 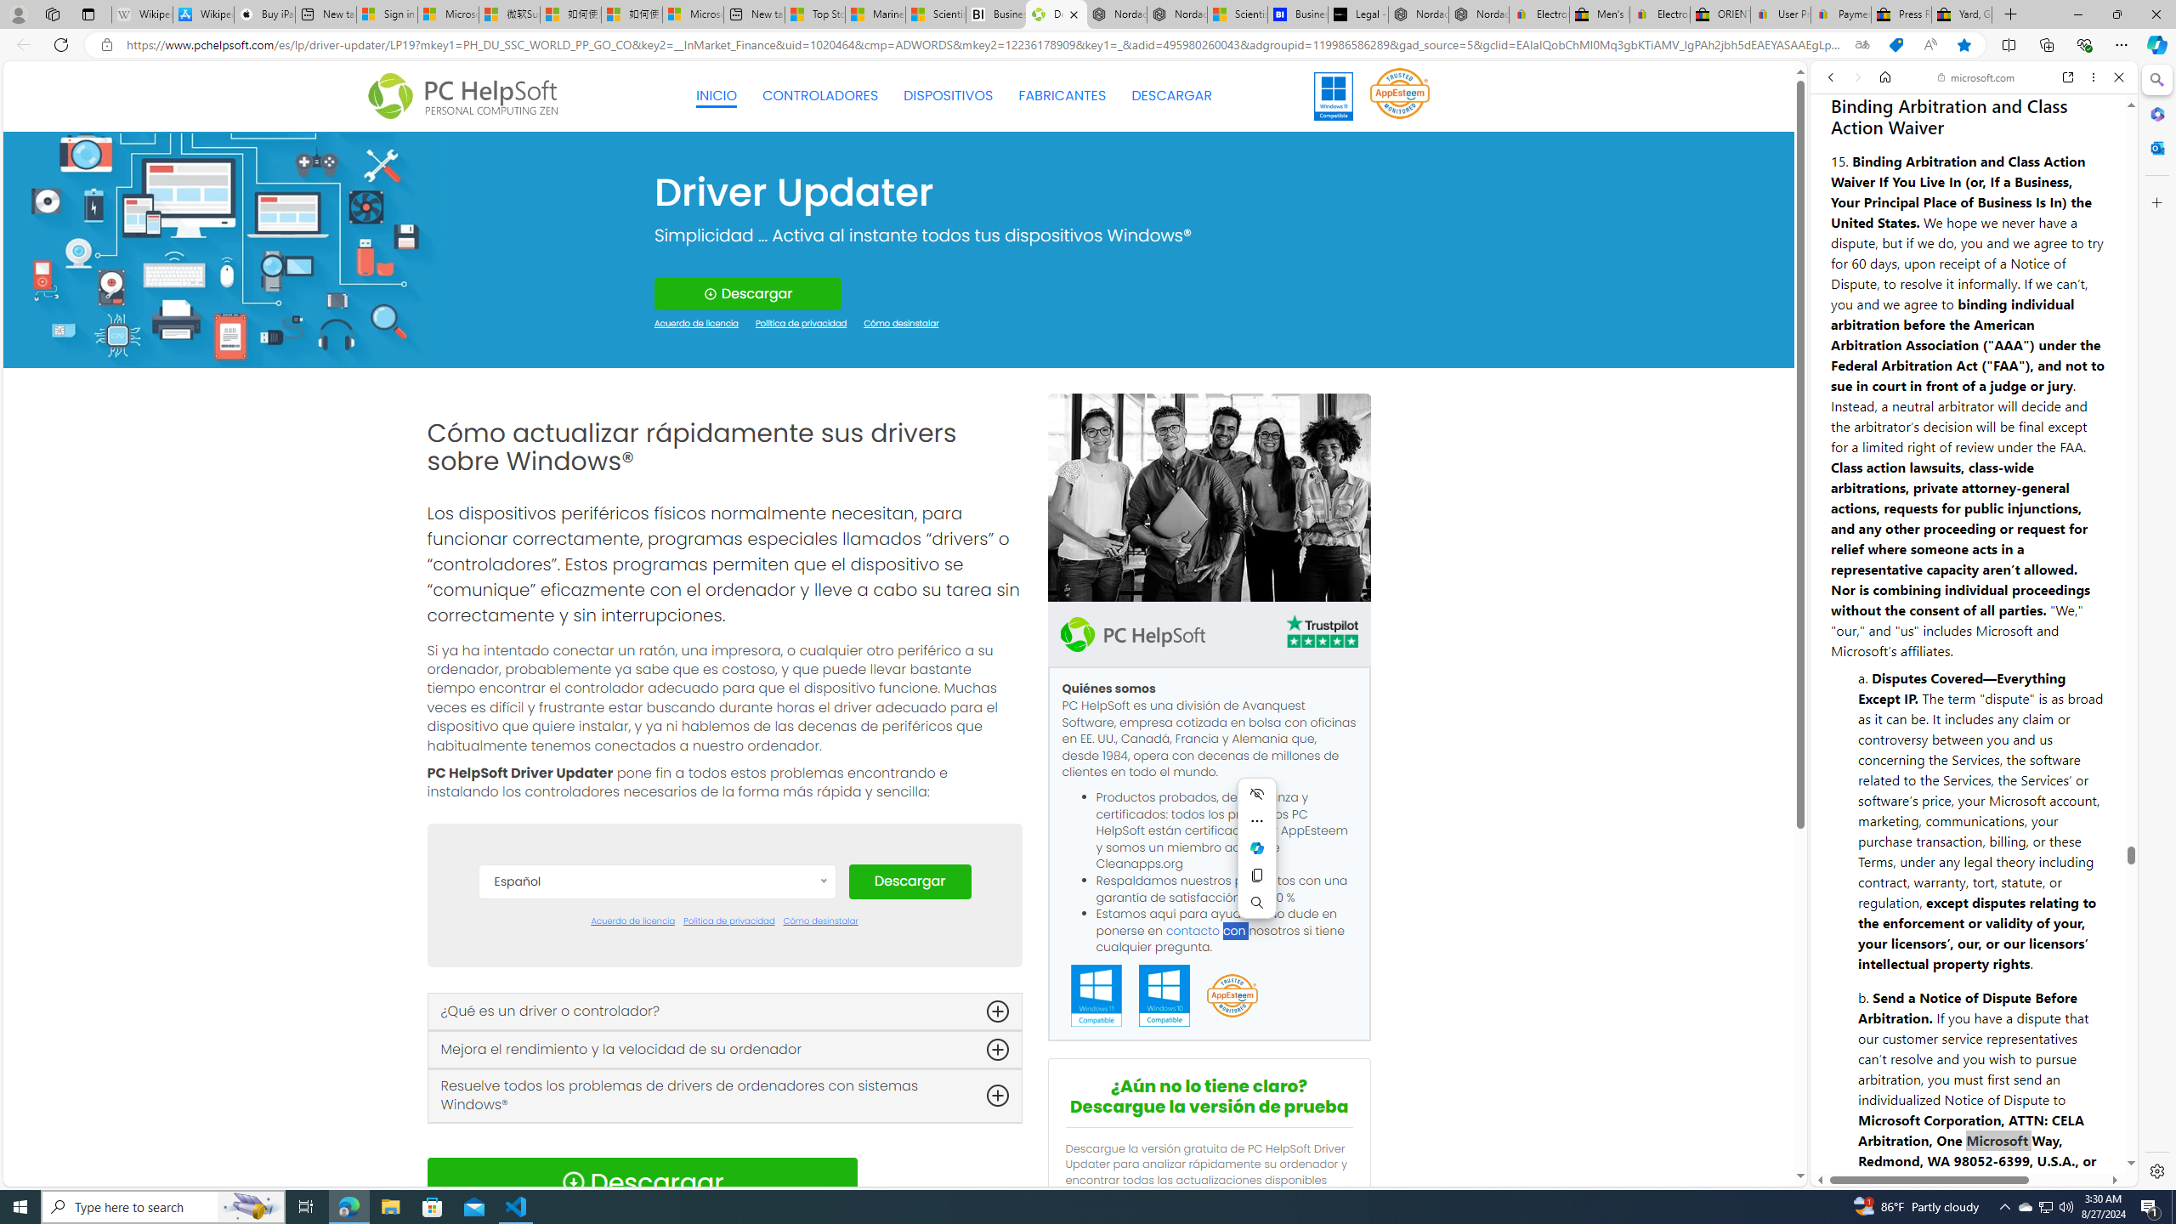 What do you see at coordinates (949, 95) in the screenshot?
I see `DISPOSITIVOS` at bounding box center [949, 95].